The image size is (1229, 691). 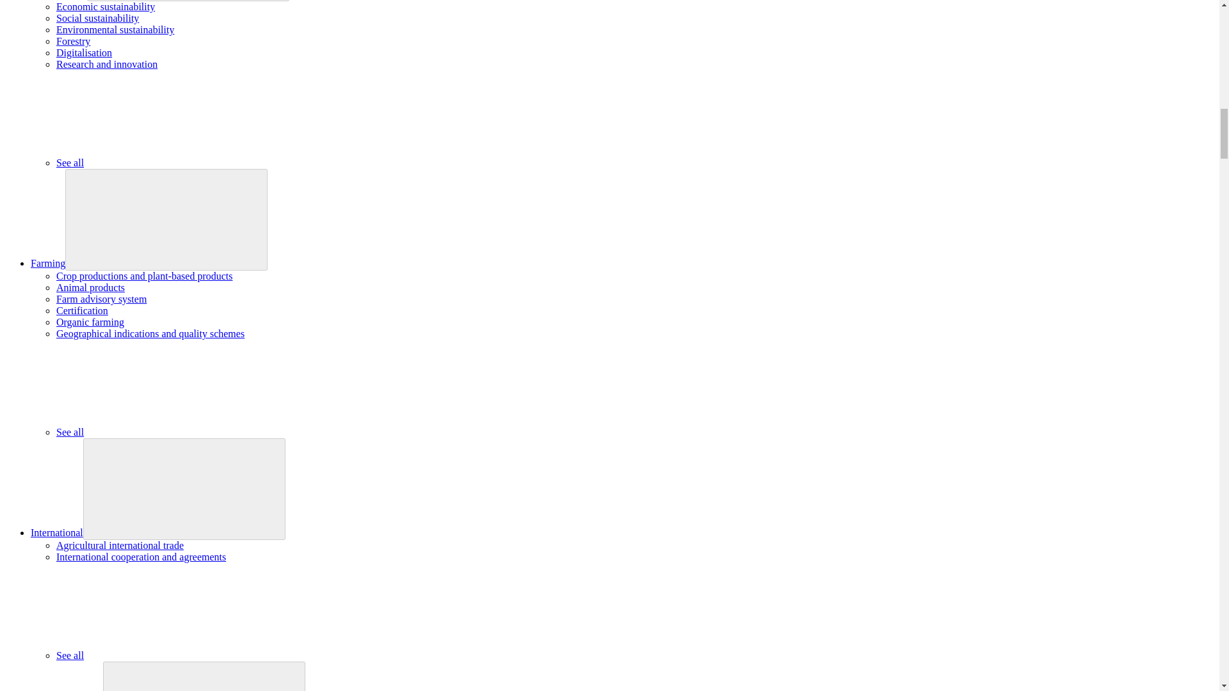 What do you see at coordinates (101, 299) in the screenshot?
I see `Farm advisory system` at bounding box center [101, 299].